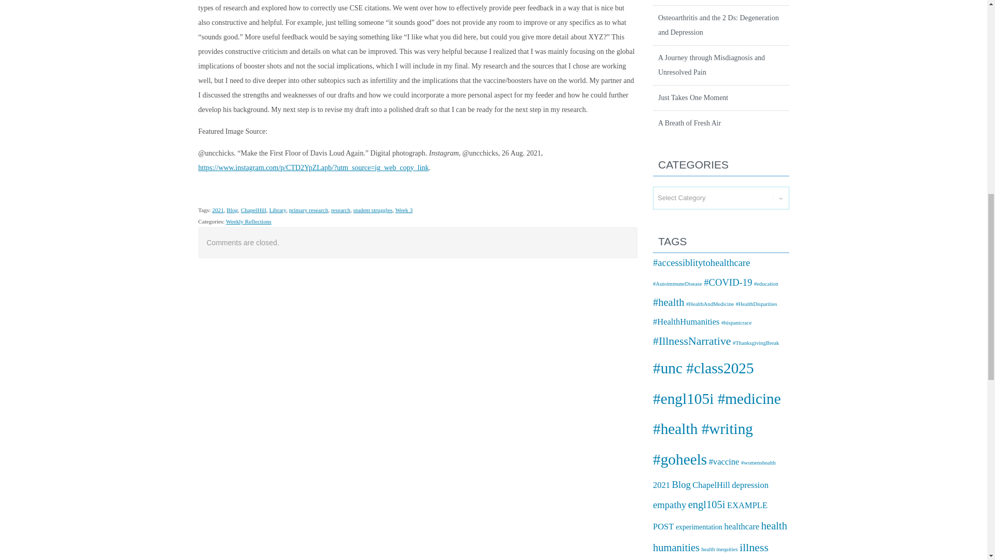  Describe the element at coordinates (404, 209) in the screenshot. I see `Week 3` at that location.